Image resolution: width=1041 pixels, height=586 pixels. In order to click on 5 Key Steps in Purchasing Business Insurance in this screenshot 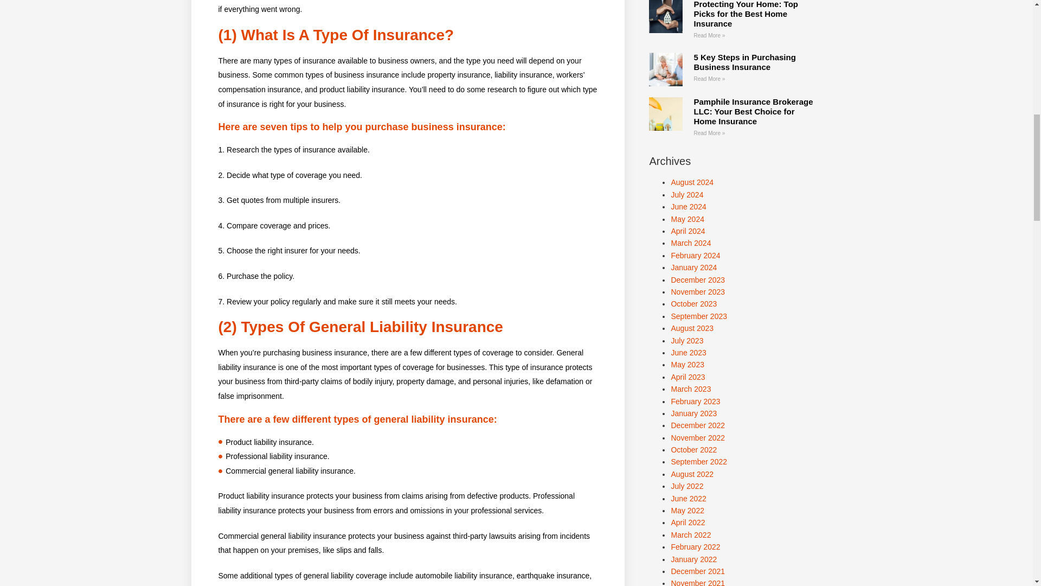, I will do `click(744, 62)`.